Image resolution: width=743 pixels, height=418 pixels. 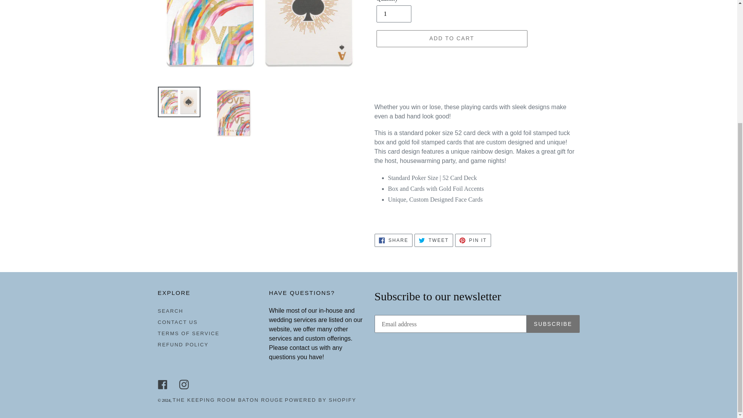 What do you see at coordinates (393, 14) in the screenshot?
I see `1` at bounding box center [393, 14].